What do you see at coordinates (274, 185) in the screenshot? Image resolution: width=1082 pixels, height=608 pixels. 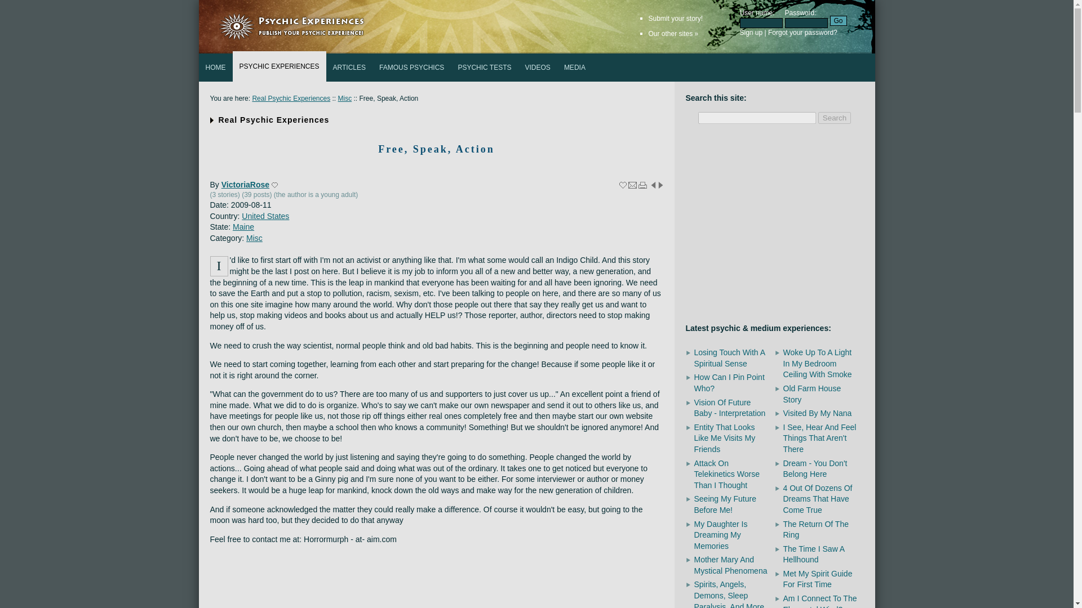 I see `Add VictoriaRose to your favorite people` at bounding box center [274, 185].